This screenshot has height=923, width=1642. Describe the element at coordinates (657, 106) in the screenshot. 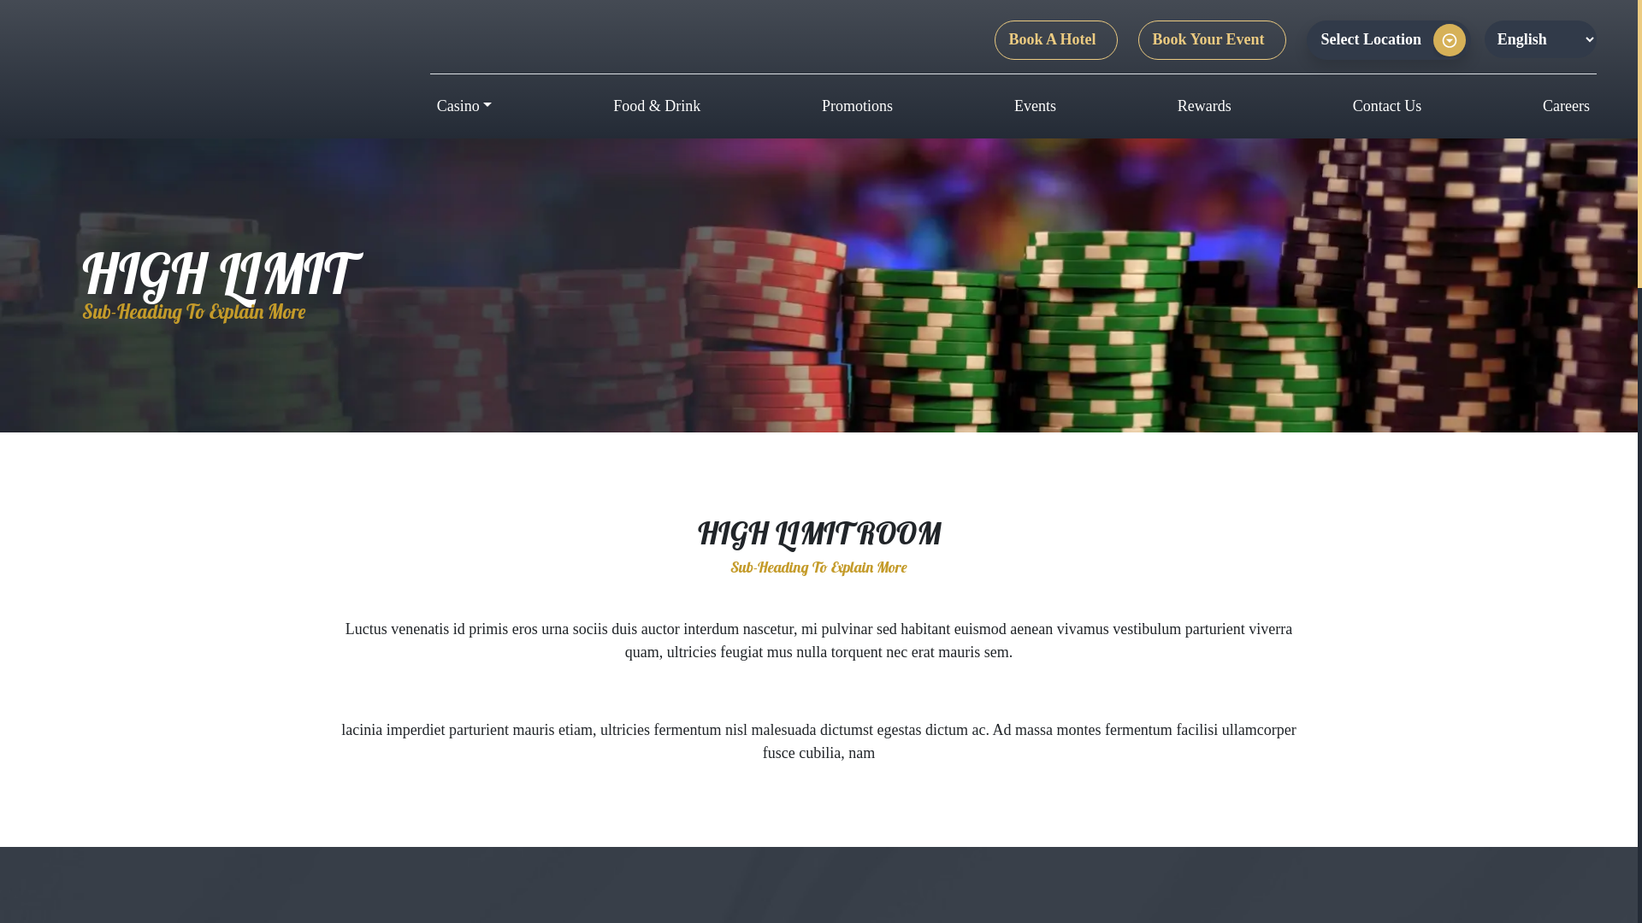

I see `Food & Drink` at that location.